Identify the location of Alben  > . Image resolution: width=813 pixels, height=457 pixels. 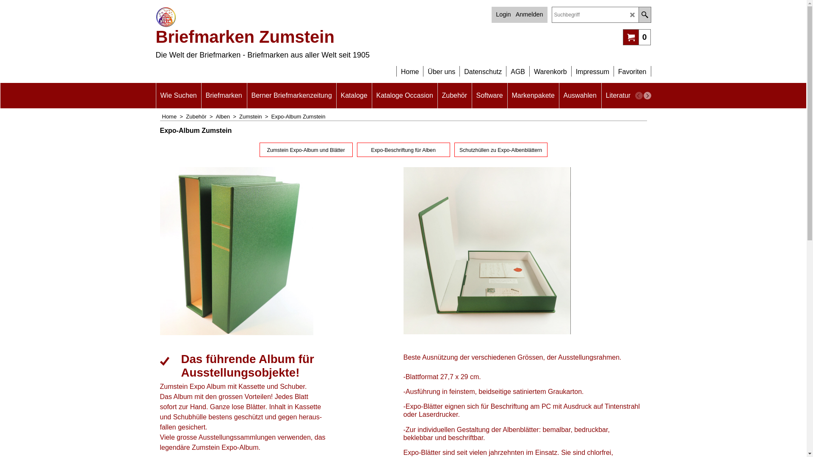
(228, 117).